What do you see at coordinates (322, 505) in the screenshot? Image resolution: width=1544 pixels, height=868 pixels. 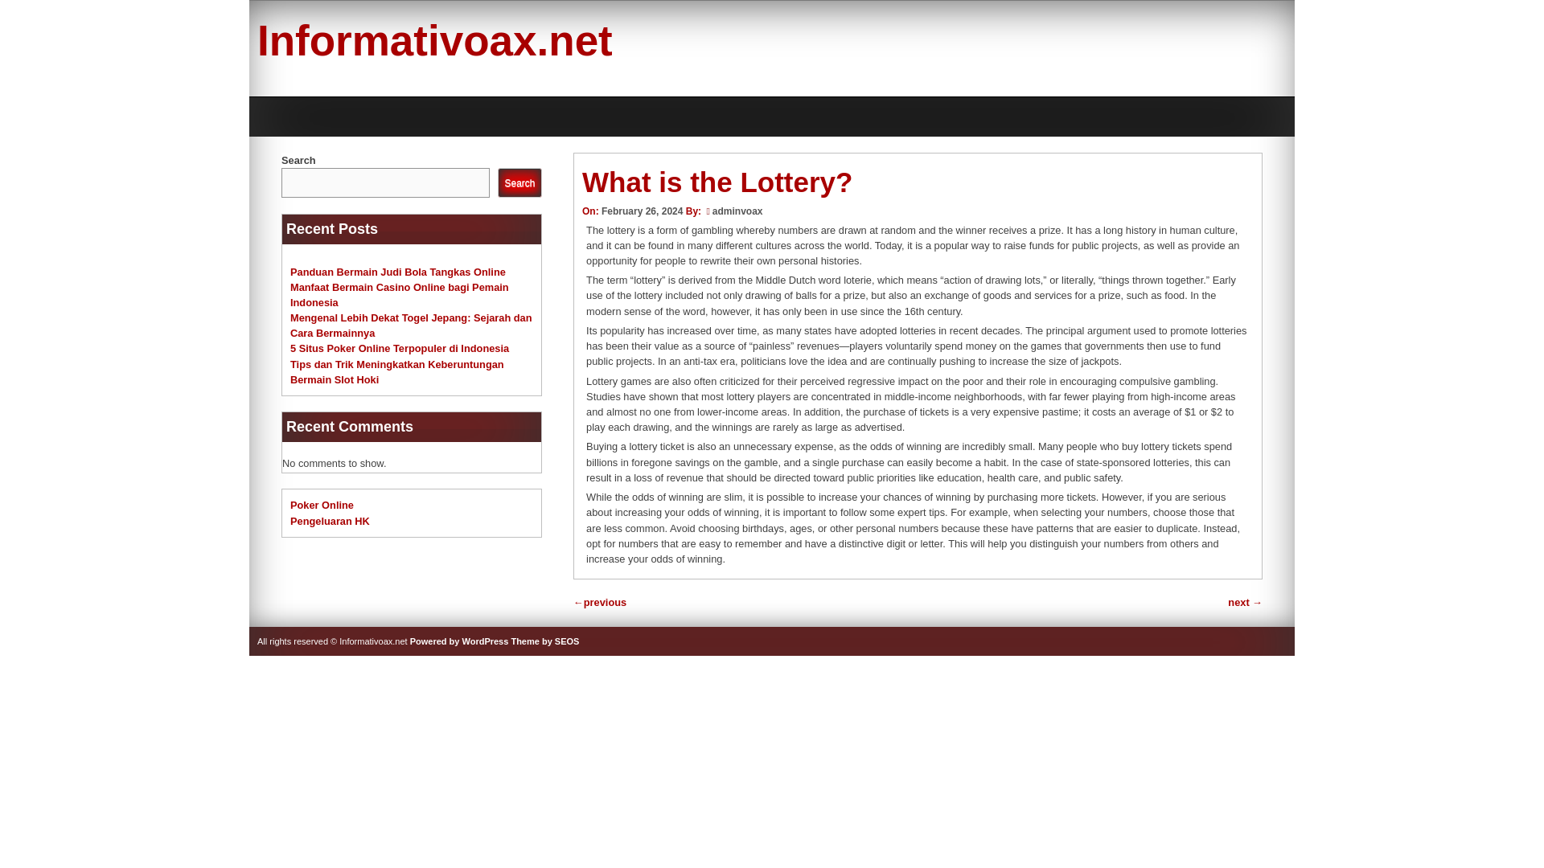 I see `Poker Online` at bounding box center [322, 505].